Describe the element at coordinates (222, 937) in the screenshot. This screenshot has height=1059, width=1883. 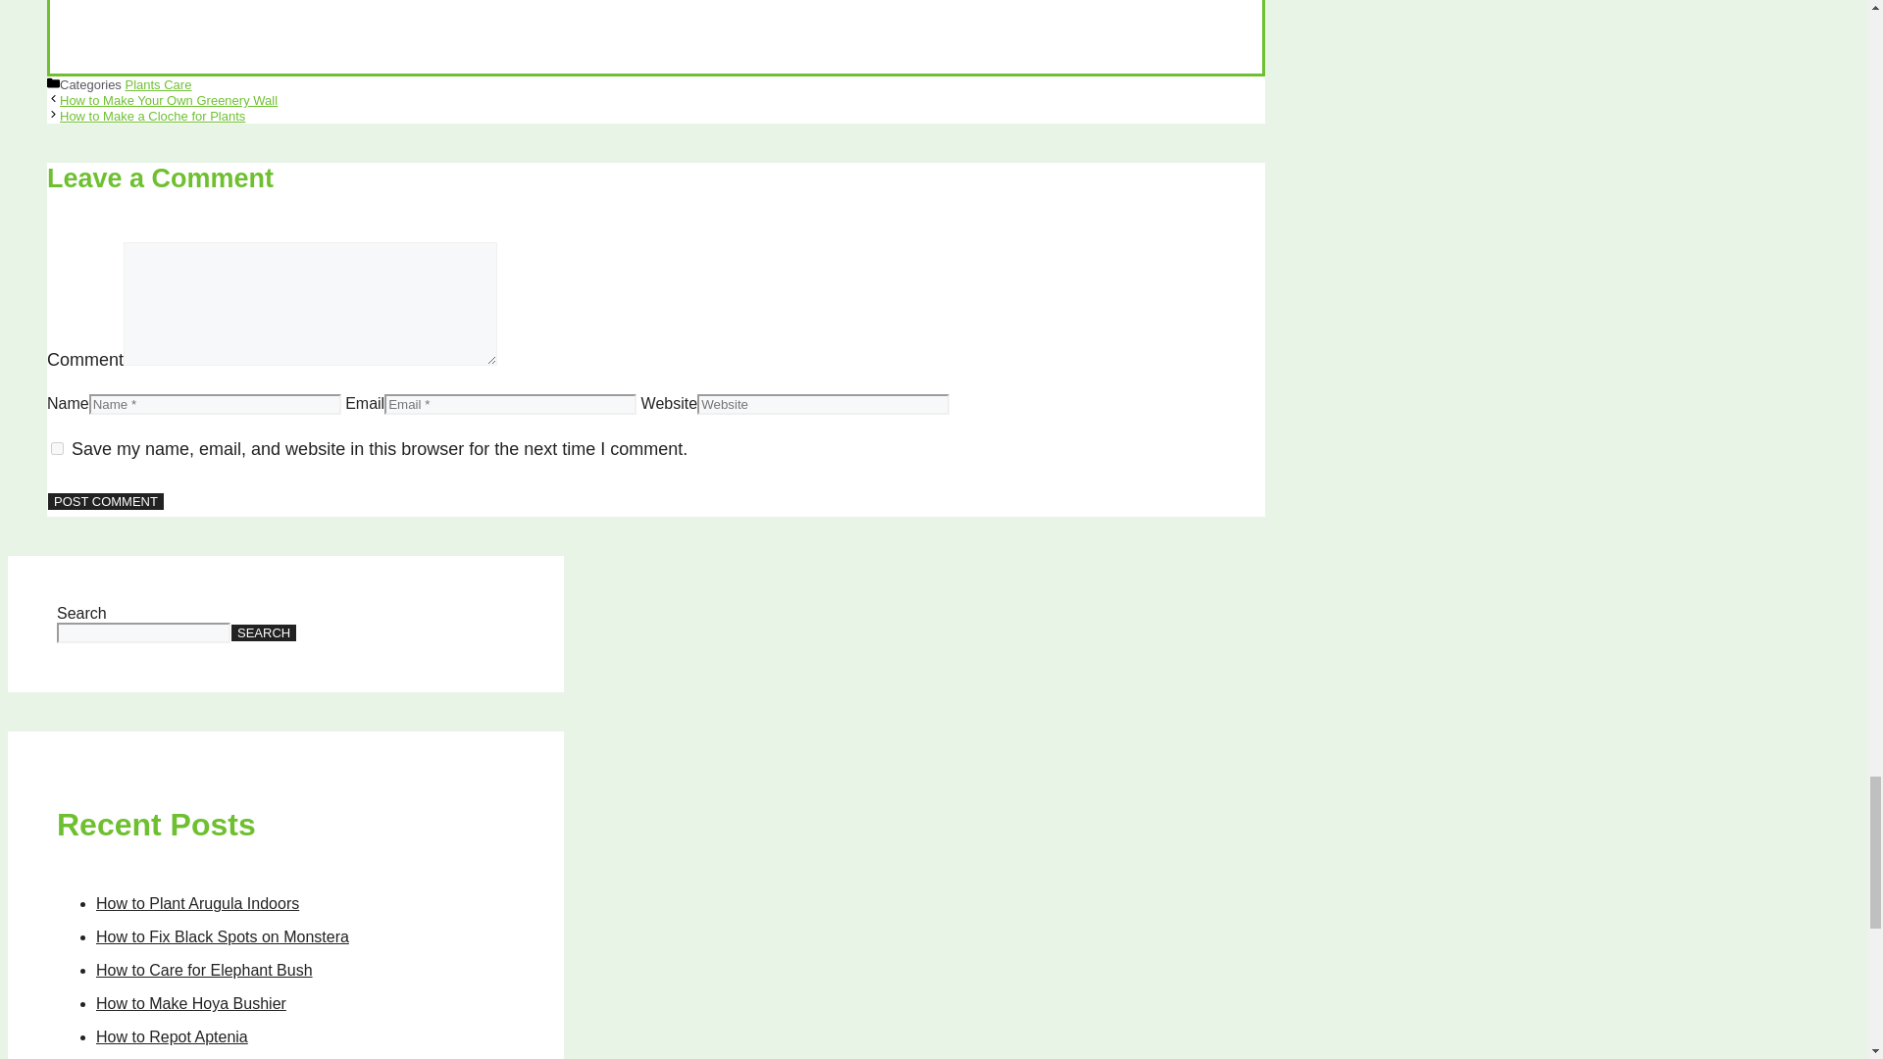
I see `How to Fix Black Spots on Monstera` at that location.